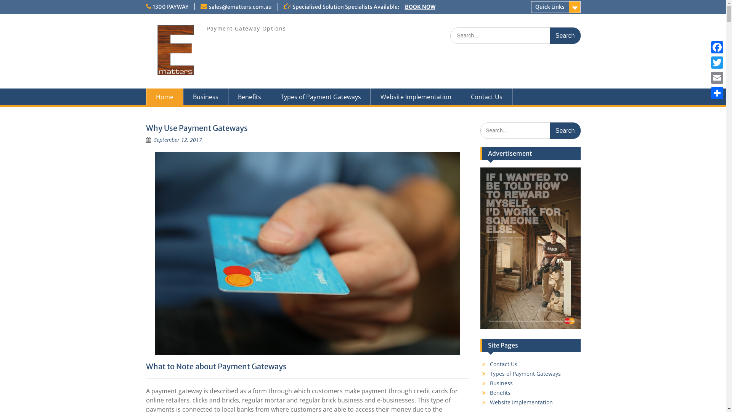  I want to click on Business, so click(205, 97).